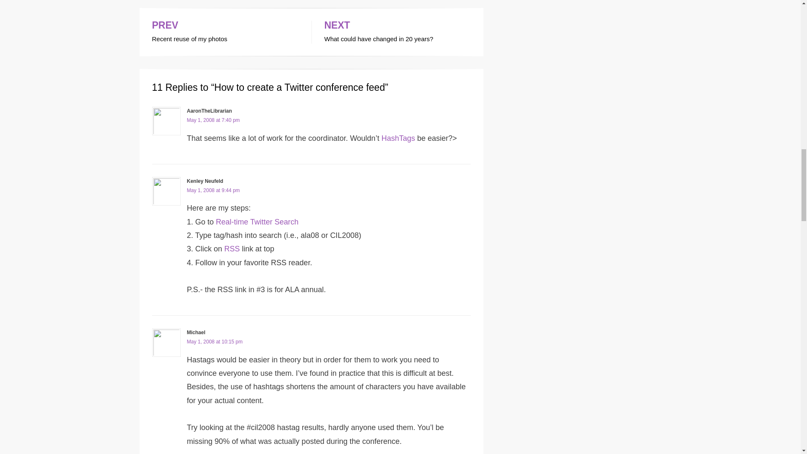  Describe the element at coordinates (257, 222) in the screenshot. I see `May 1, 2008 at 7:40 pm` at that location.